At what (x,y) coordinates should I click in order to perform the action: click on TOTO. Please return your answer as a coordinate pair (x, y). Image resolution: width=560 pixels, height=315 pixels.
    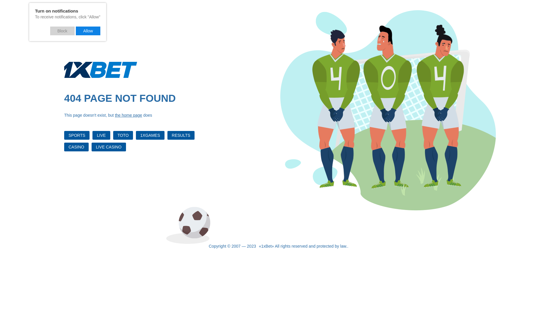
    Looking at the image, I should click on (123, 135).